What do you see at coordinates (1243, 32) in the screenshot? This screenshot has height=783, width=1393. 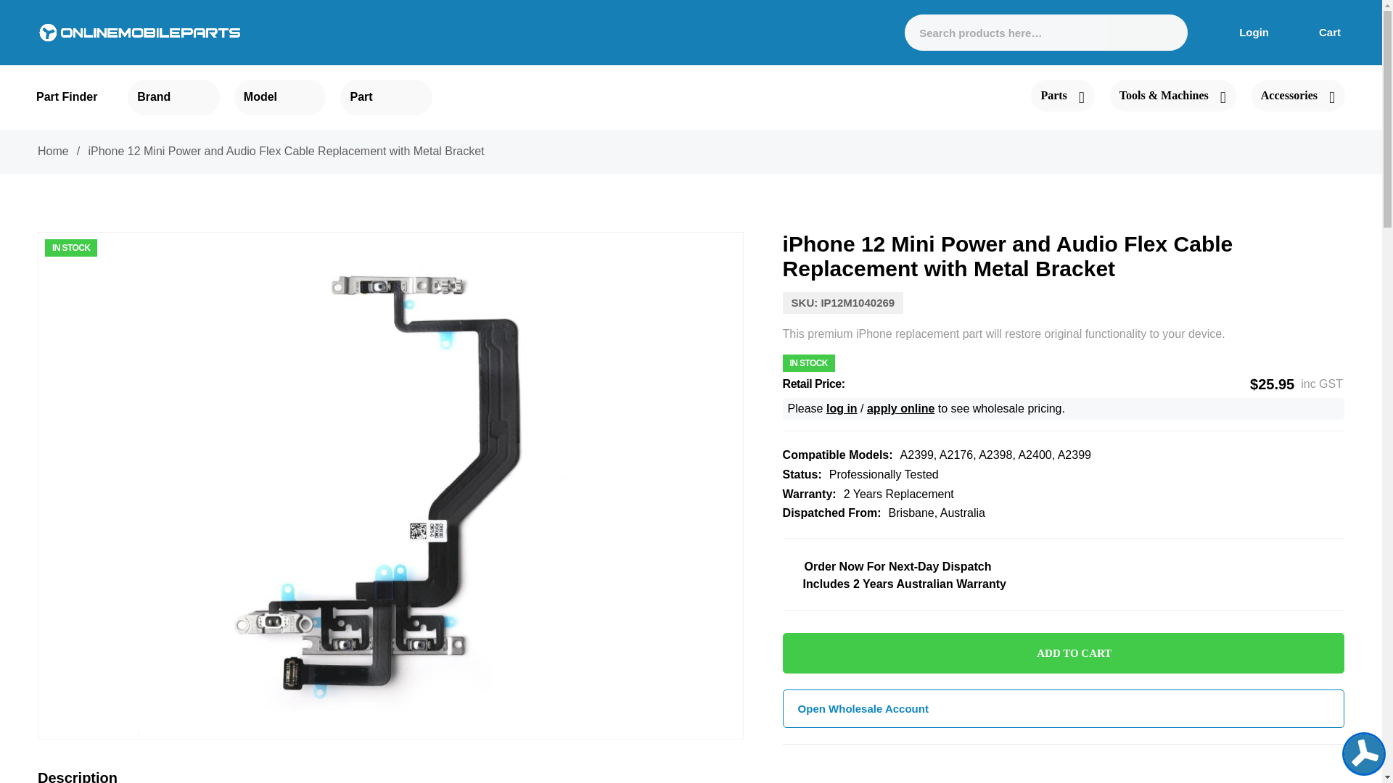 I see `My Account` at bounding box center [1243, 32].